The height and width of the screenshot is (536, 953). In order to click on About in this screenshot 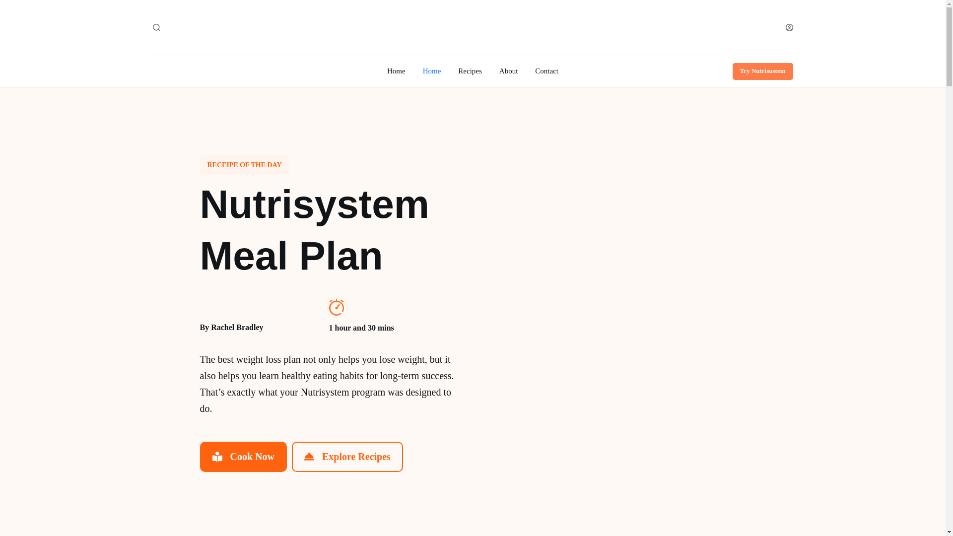, I will do `click(508, 71)`.